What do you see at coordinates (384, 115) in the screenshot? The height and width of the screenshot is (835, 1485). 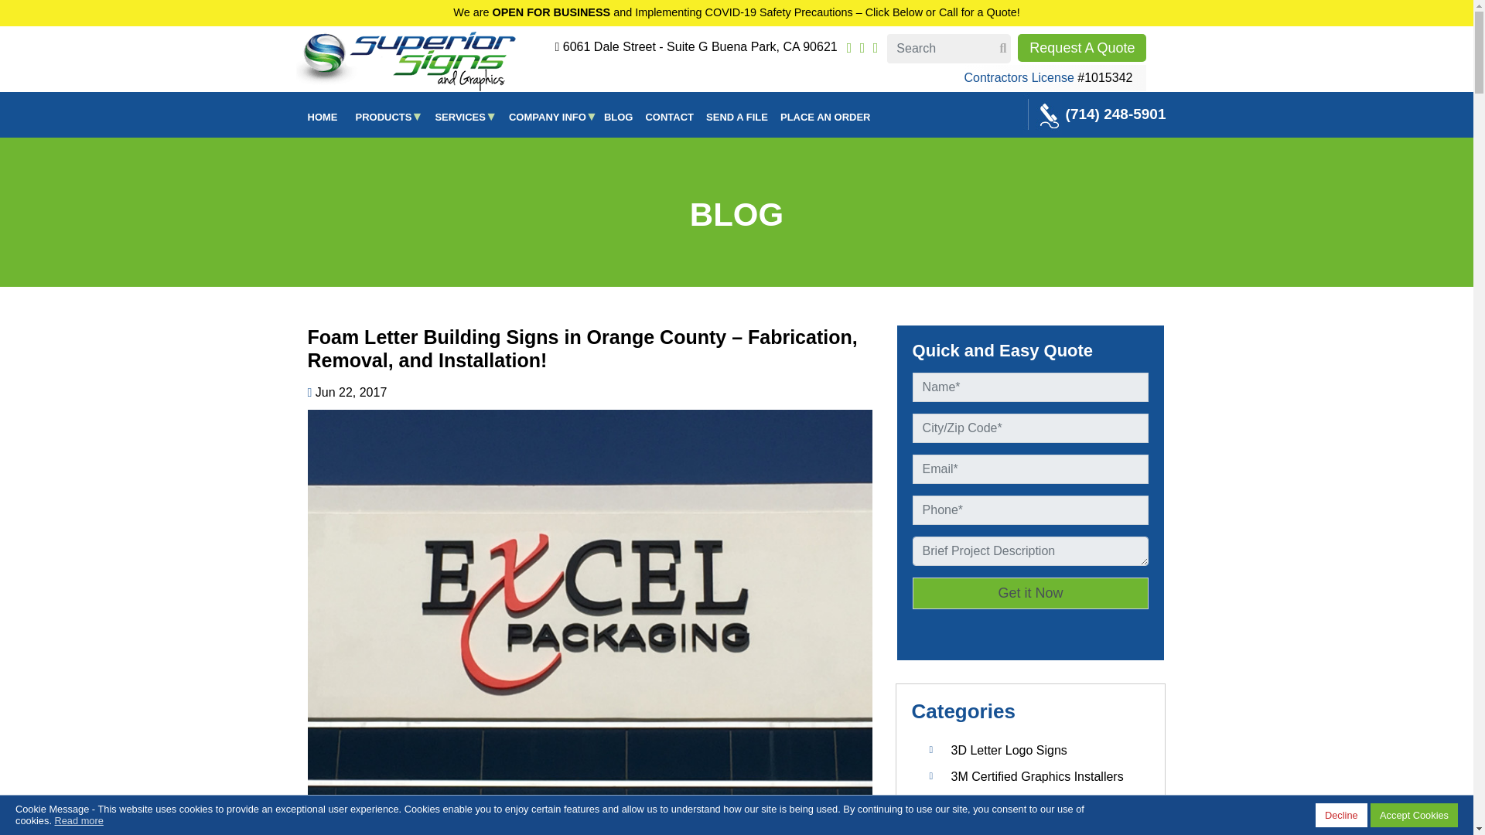 I see `PRODUCTS` at bounding box center [384, 115].